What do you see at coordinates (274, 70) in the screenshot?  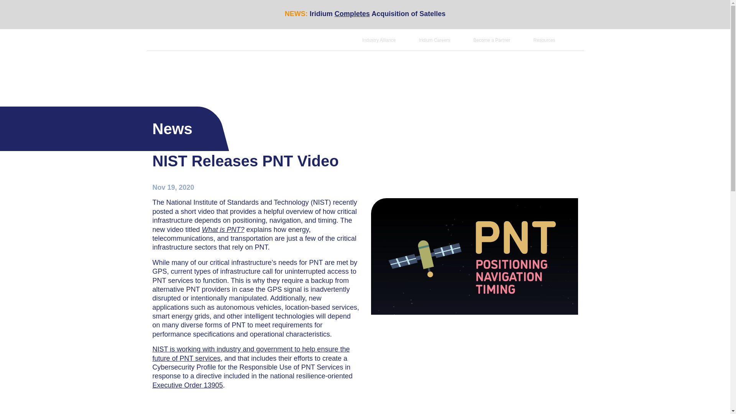 I see `Iridium STL Solutions` at bounding box center [274, 70].